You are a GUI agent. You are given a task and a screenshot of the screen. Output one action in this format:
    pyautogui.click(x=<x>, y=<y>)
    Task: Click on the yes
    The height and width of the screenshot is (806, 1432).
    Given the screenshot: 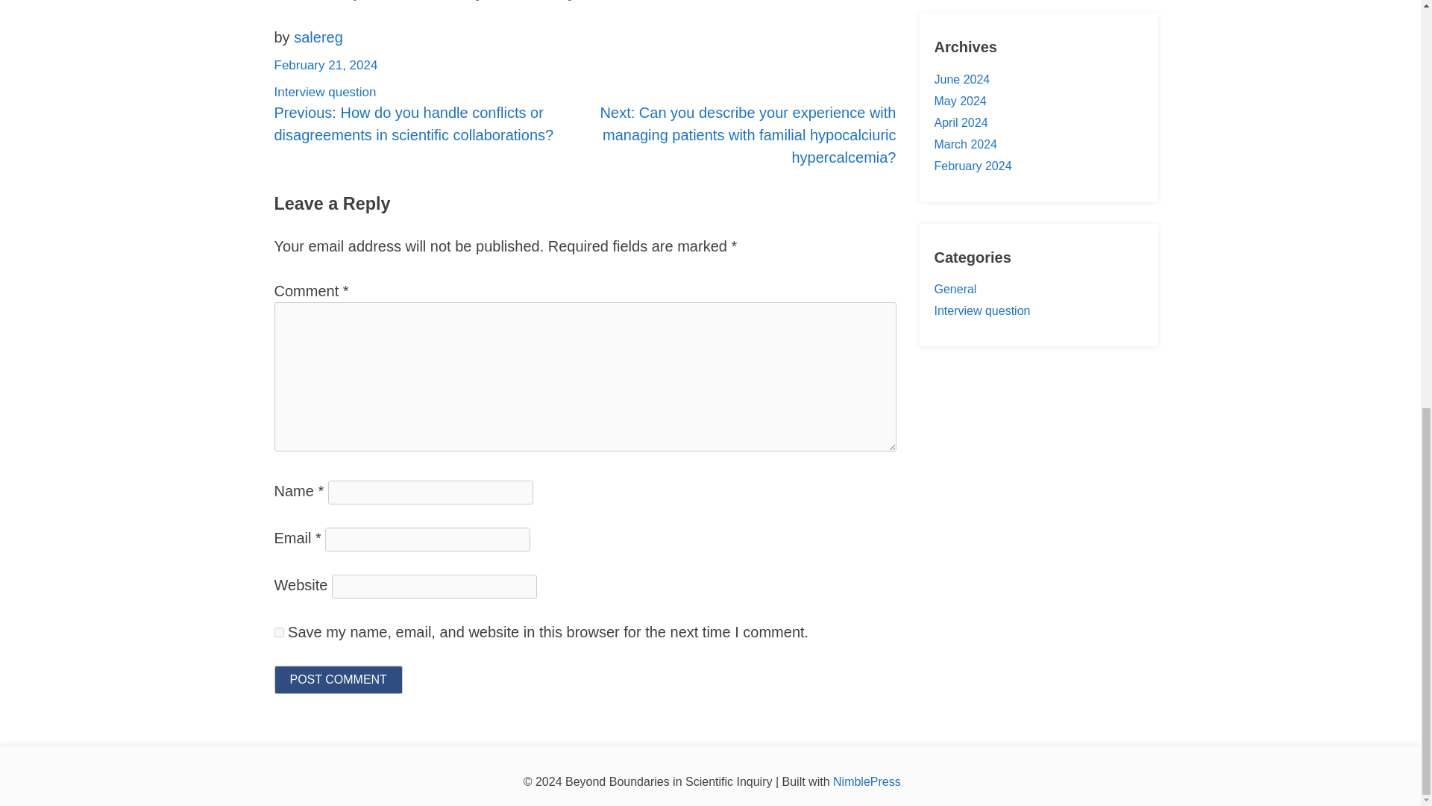 What is the action you would take?
    pyautogui.click(x=279, y=631)
    